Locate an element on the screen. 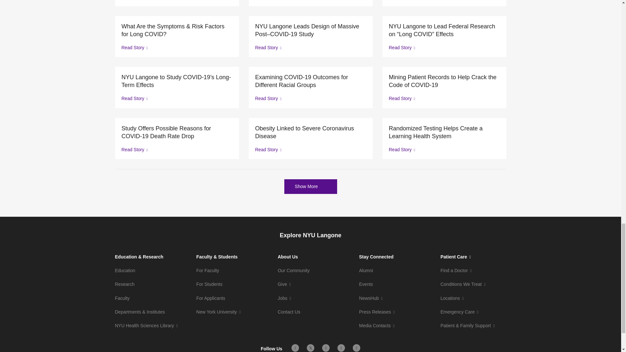  Study Offers Possible Reasons for COVID-19 Death Rate Drop is located at coordinates (177, 132).